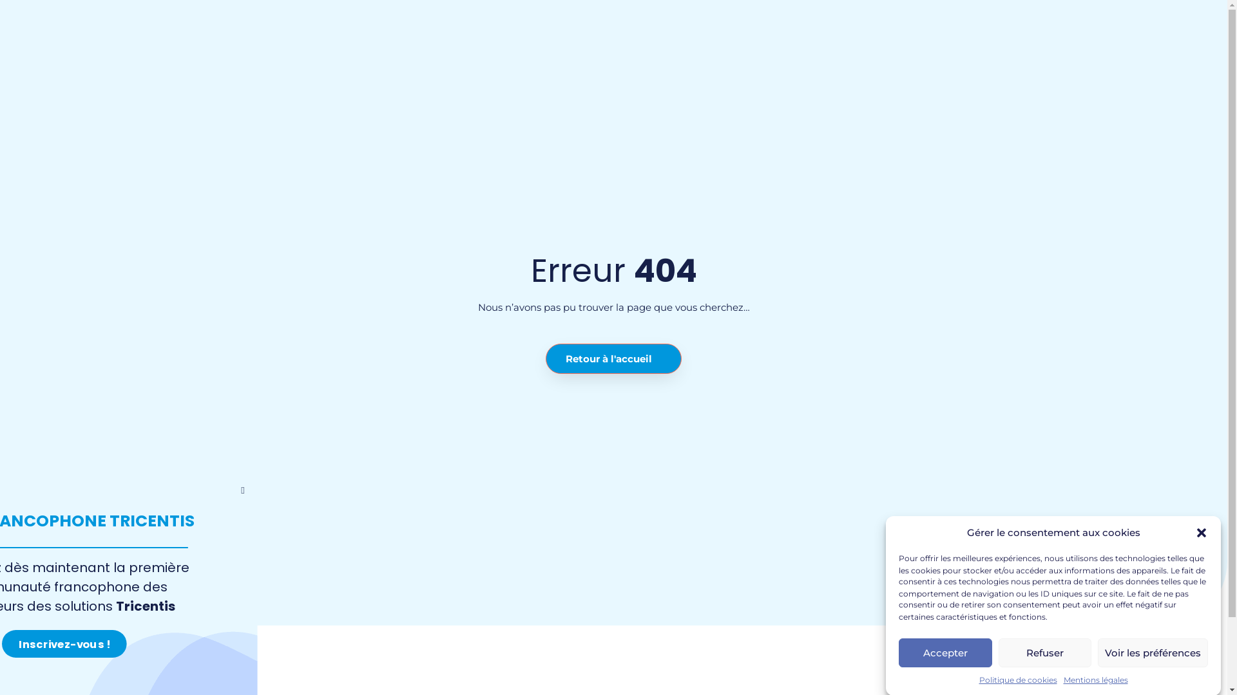  I want to click on Politique de cookies, so click(1018, 680).